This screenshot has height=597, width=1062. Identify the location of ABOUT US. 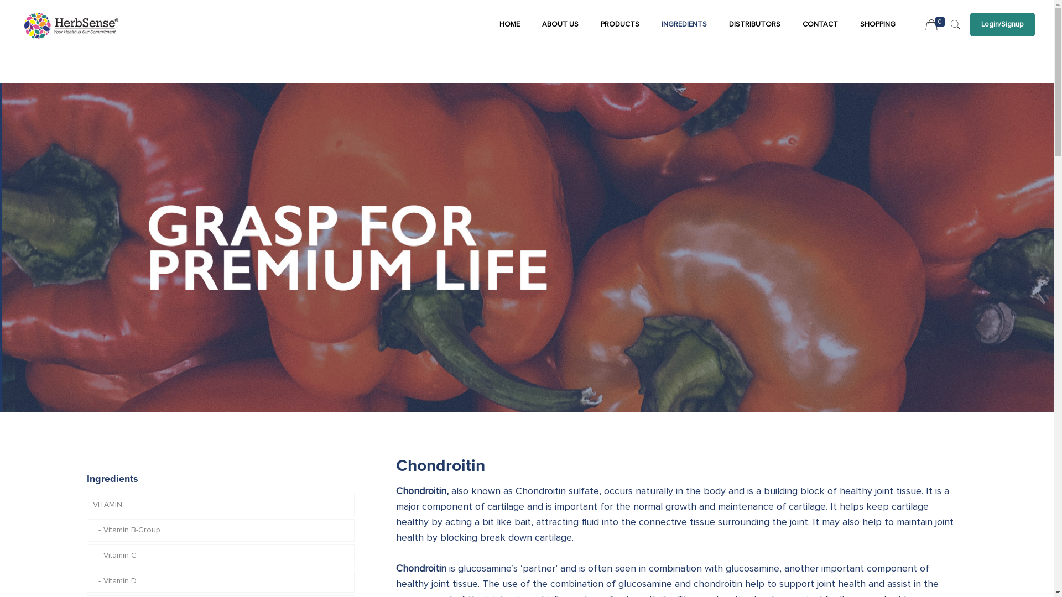
(560, 25).